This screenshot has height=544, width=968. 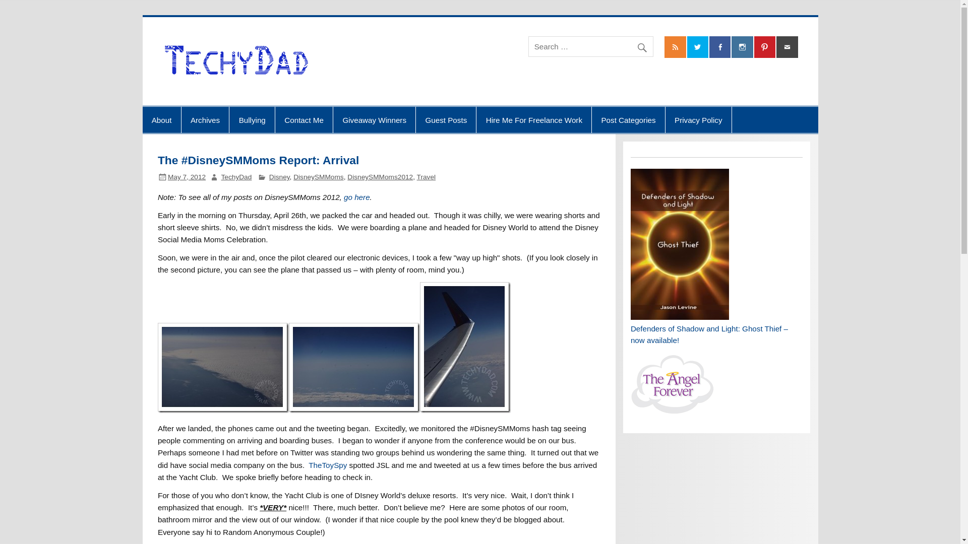 I want to click on View all posts by TechyDad, so click(x=236, y=177).